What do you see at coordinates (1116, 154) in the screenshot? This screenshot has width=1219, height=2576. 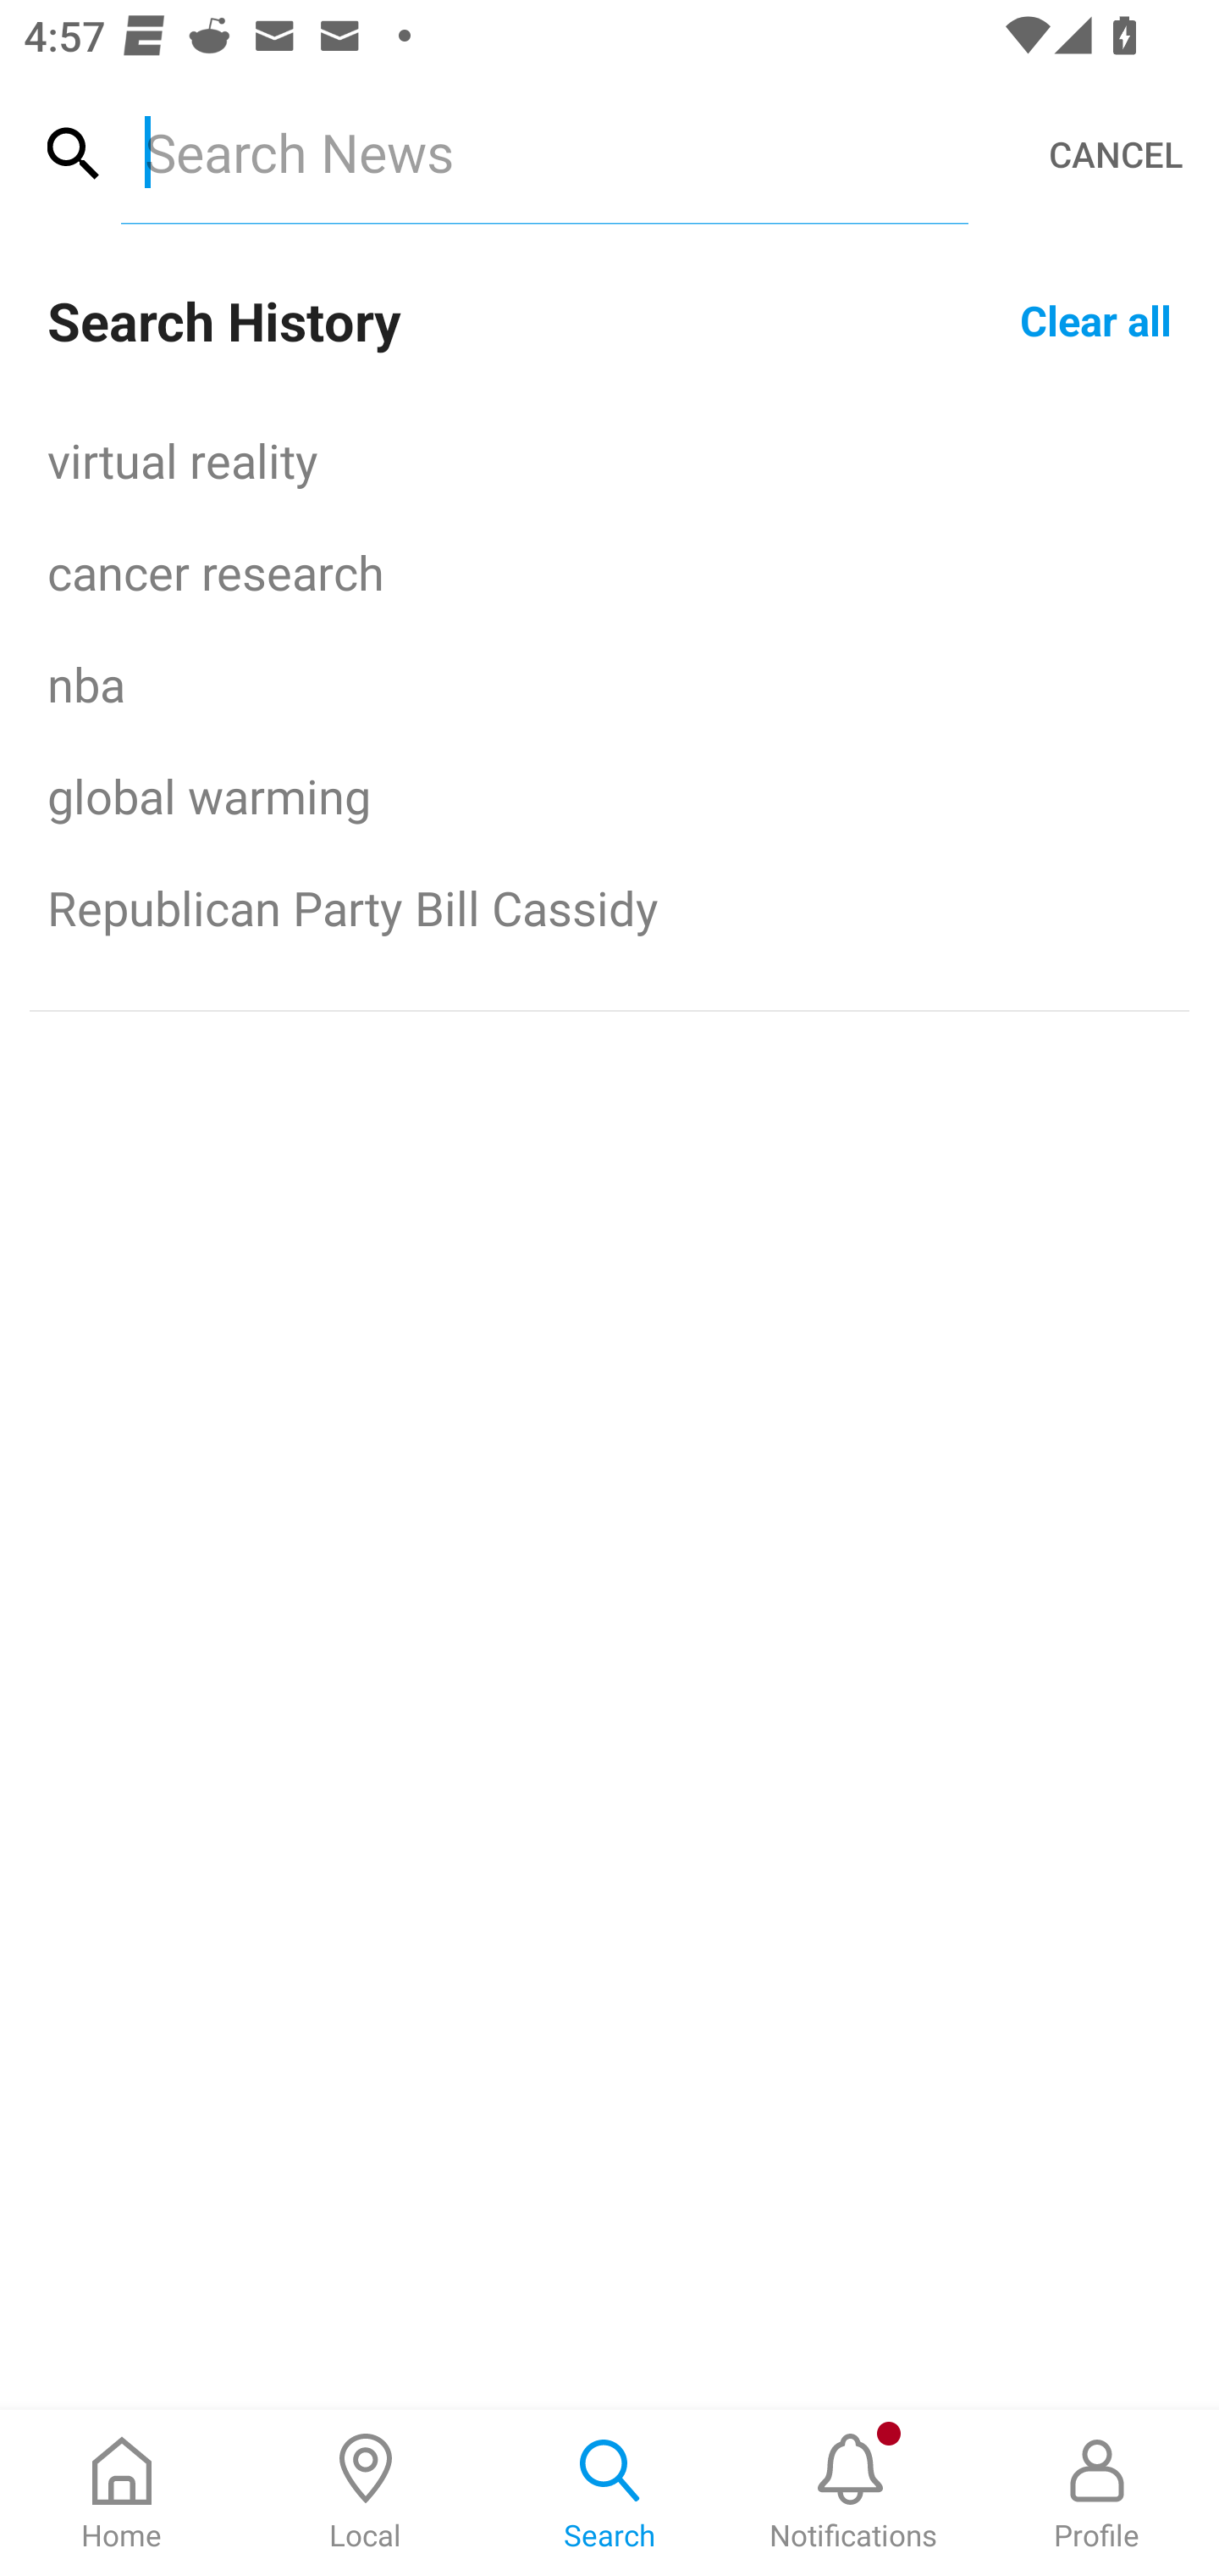 I see `CANCEL` at bounding box center [1116, 154].